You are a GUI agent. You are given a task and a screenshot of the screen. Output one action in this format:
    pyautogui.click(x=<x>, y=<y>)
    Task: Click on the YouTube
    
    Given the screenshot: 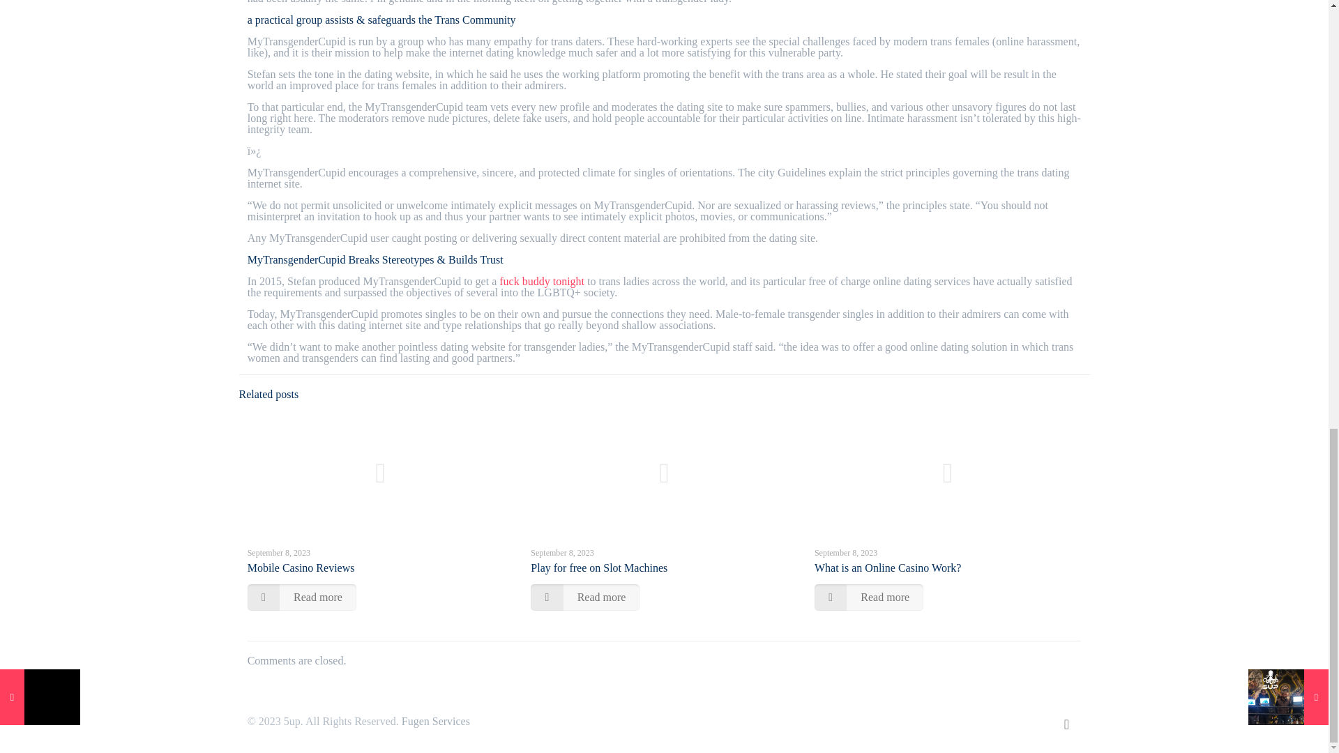 What is the action you would take?
    pyautogui.click(x=1011, y=722)
    